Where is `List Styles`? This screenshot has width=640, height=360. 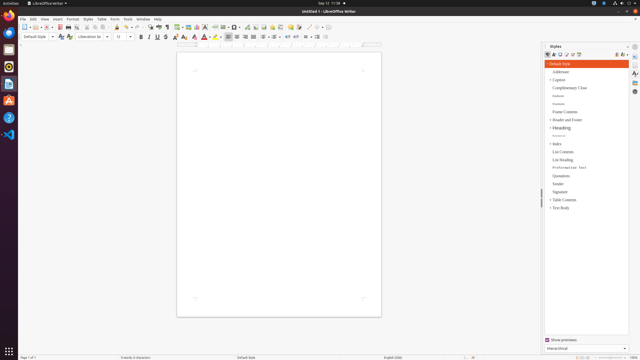
List Styles is located at coordinates (572, 54).